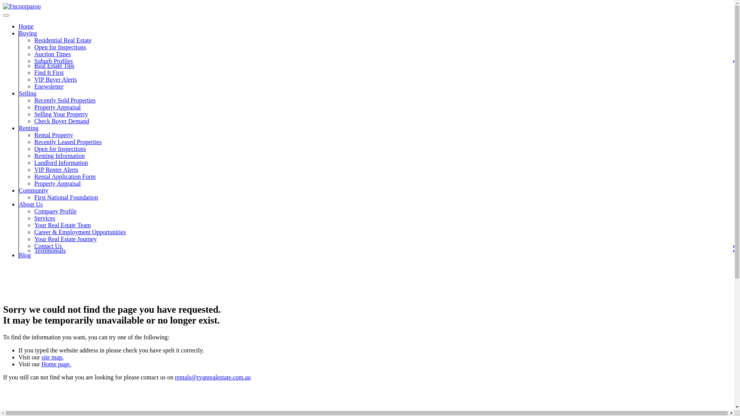 This screenshot has width=740, height=416. Describe the element at coordinates (48, 246) in the screenshot. I see `Contact Us` at that location.